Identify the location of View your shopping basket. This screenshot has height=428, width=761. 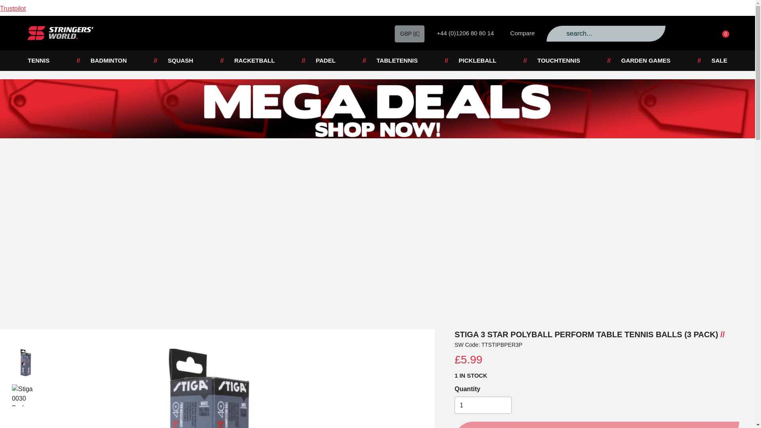
(721, 32).